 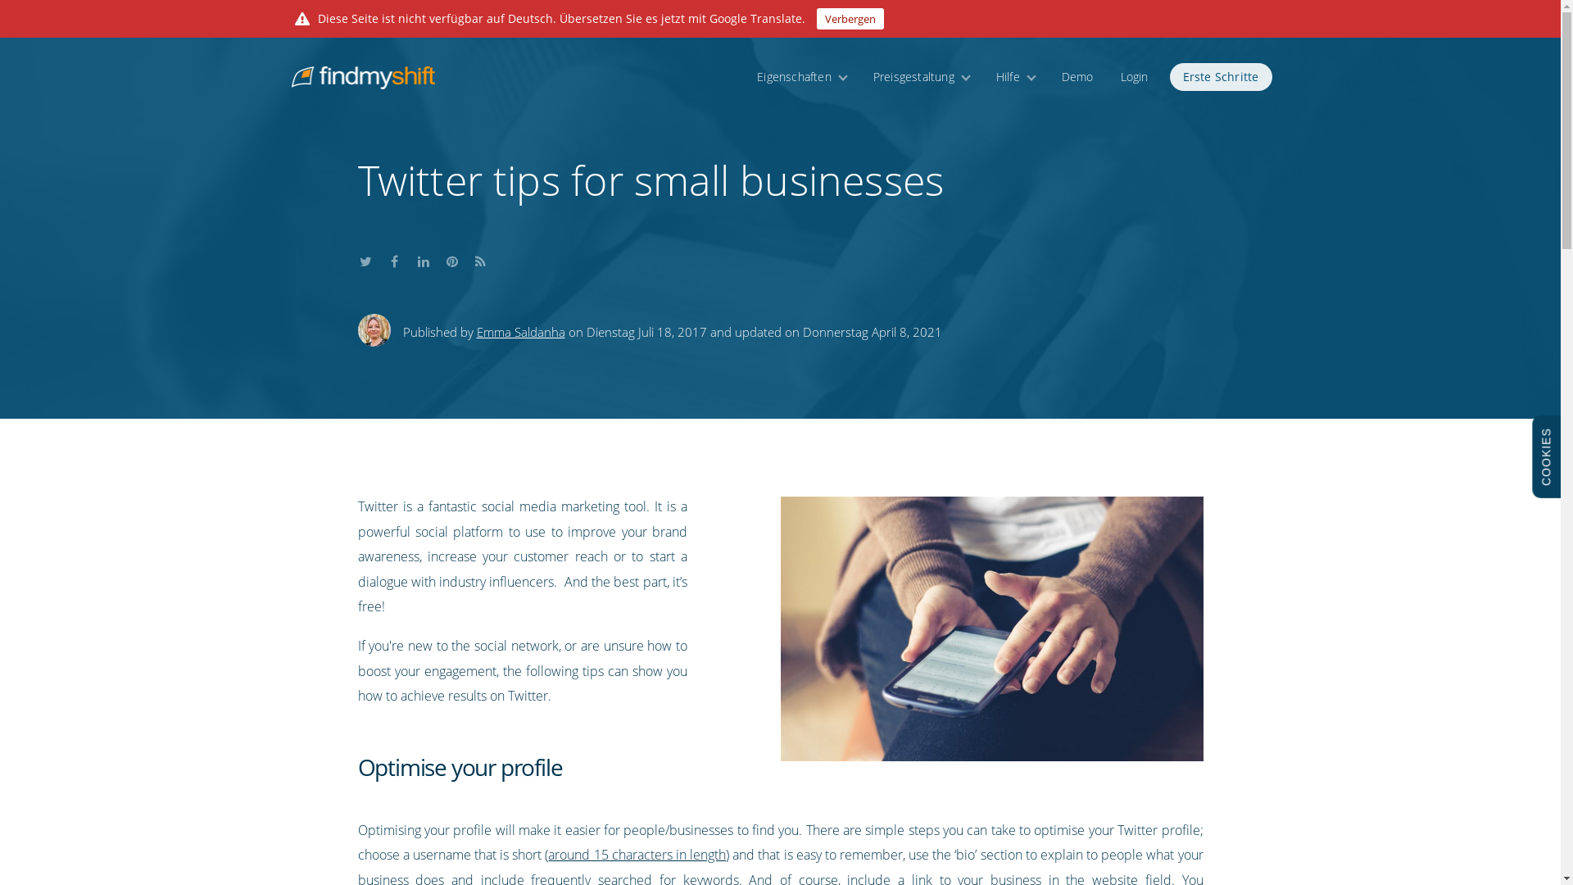 I want to click on Share this on Facebook, so click(x=393, y=258).